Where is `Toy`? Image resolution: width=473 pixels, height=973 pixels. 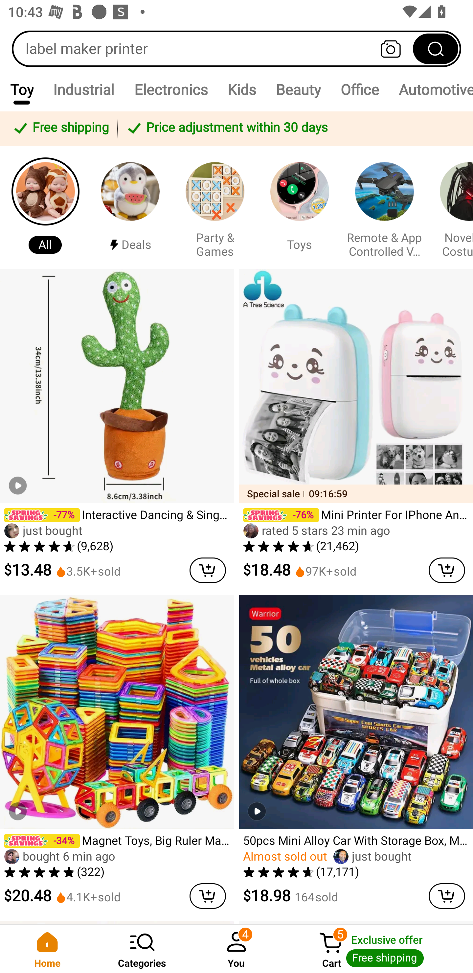 Toy is located at coordinates (22, 89).